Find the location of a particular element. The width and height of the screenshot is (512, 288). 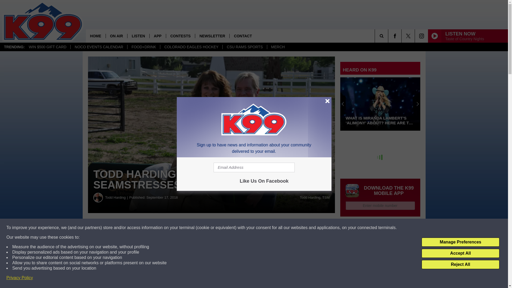

SEARCH is located at coordinates (389, 36).